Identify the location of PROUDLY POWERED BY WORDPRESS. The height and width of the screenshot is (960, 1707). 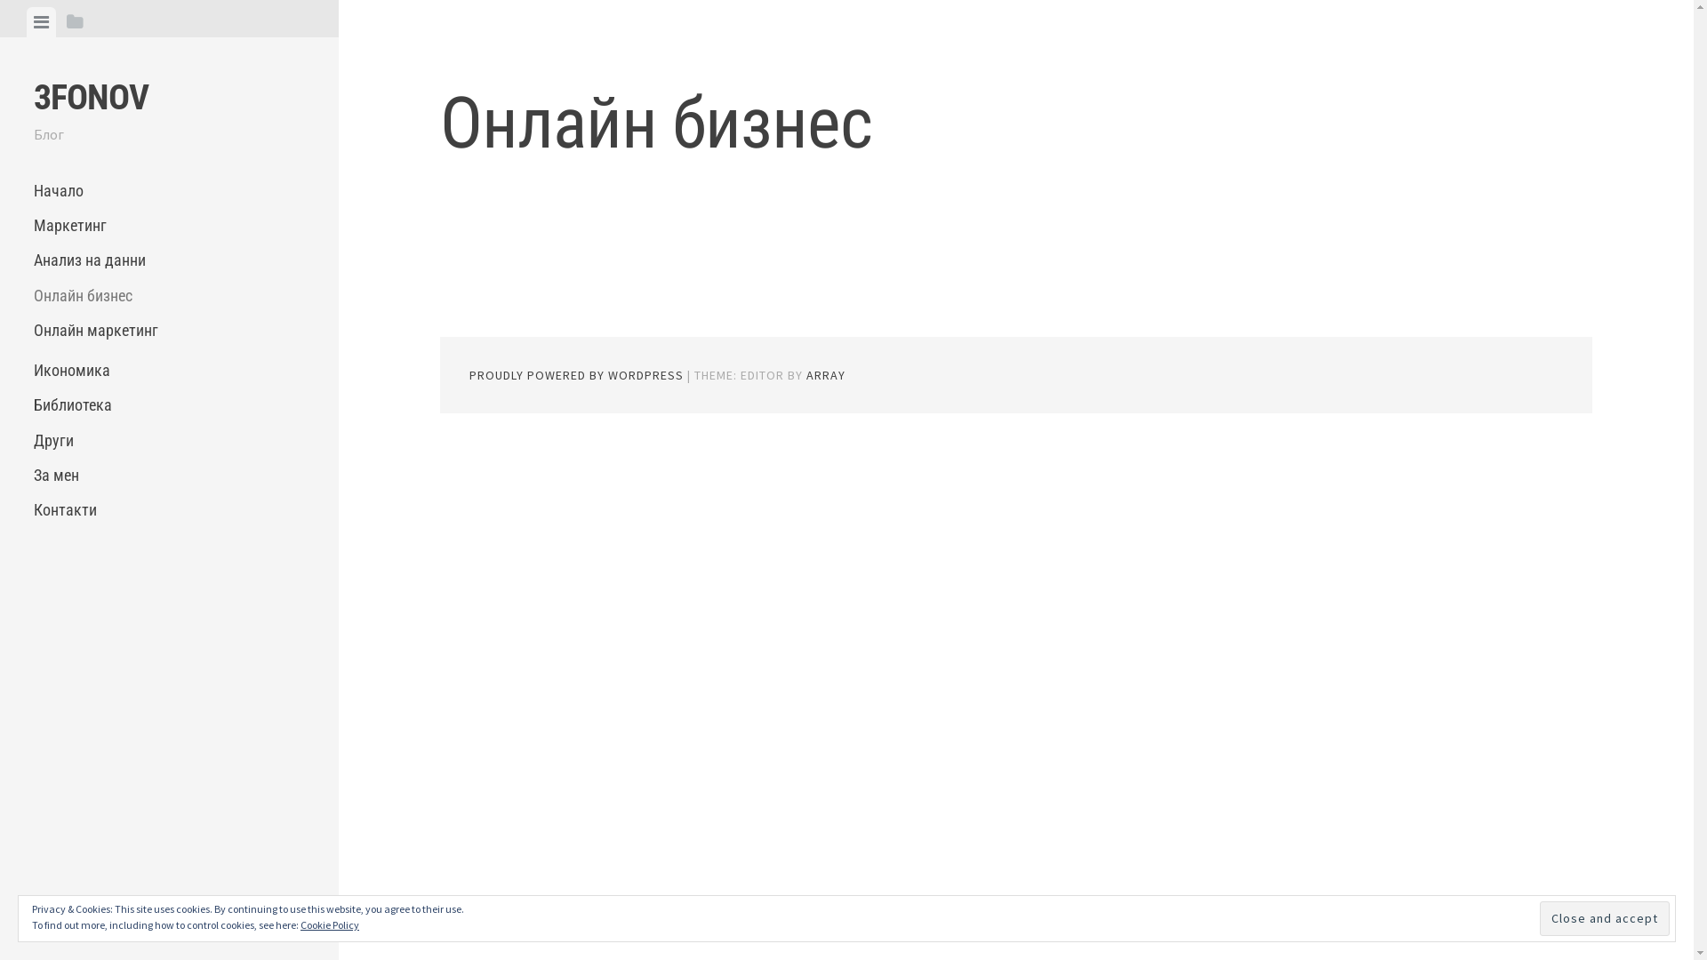
(576, 375).